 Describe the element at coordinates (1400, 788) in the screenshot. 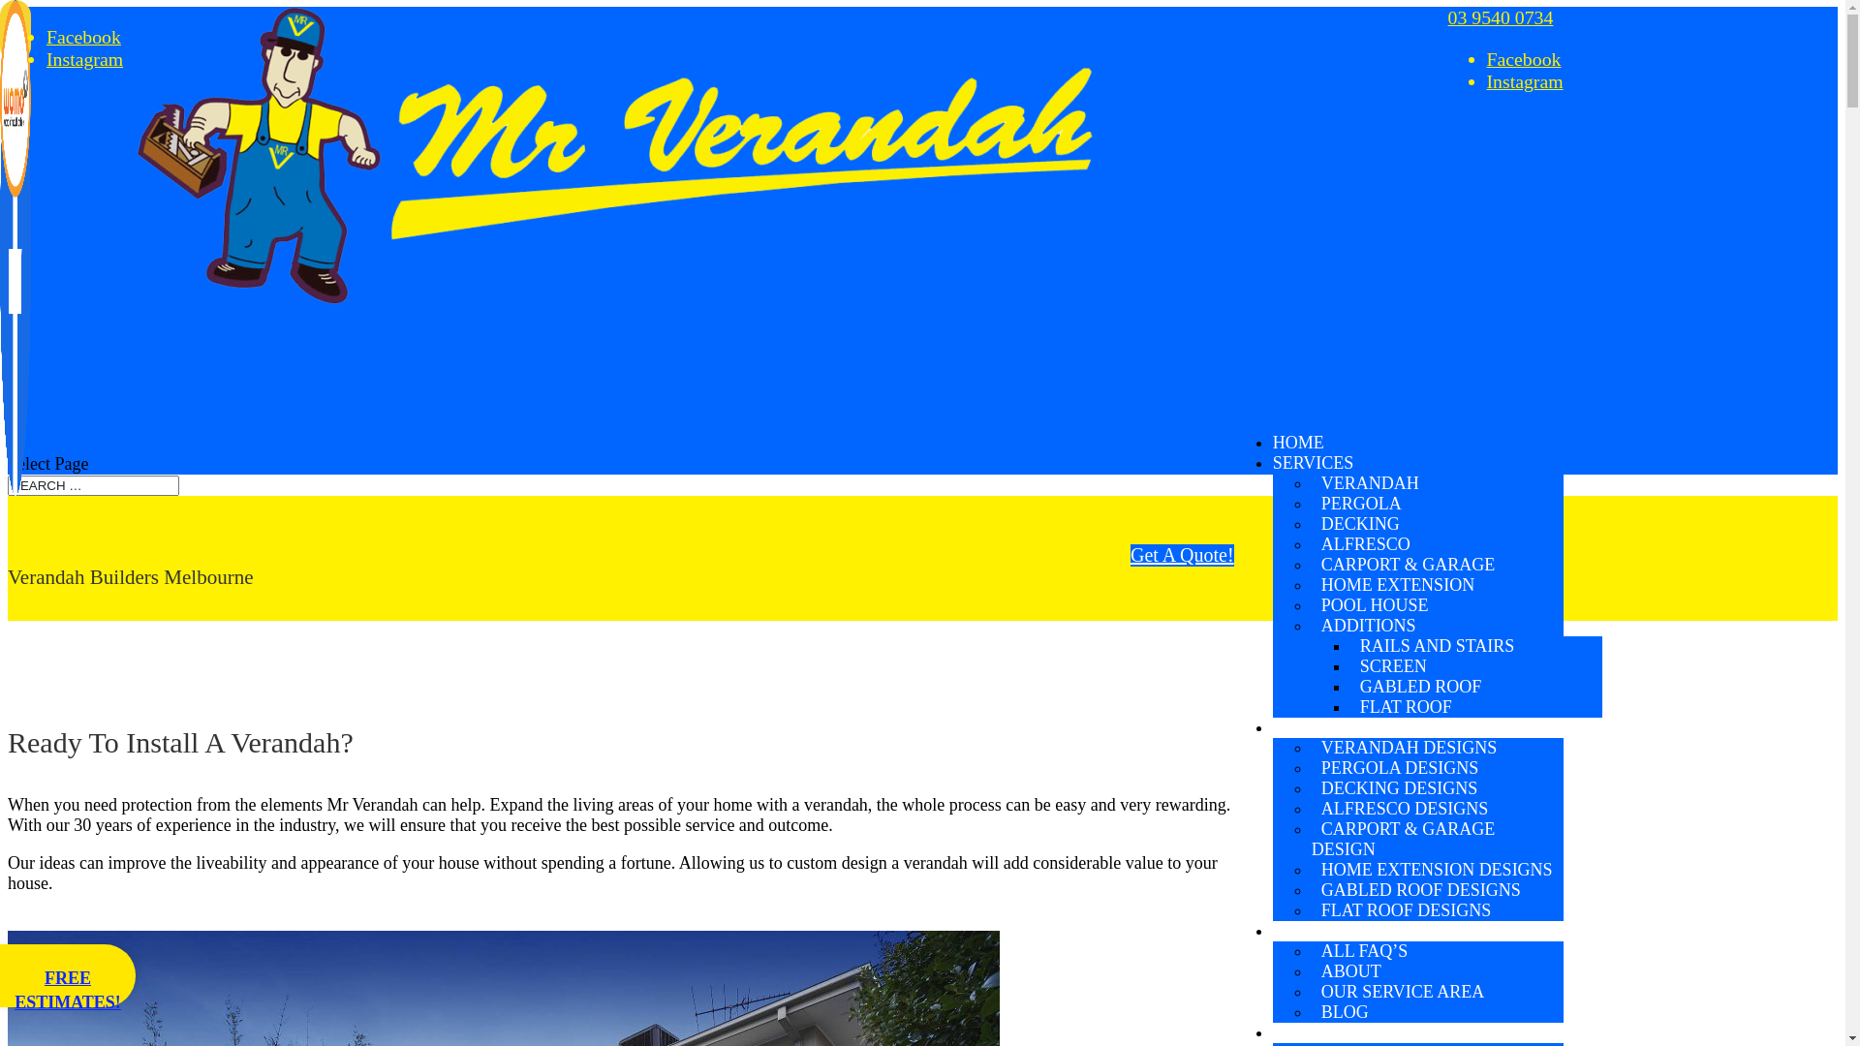

I see `DECKING DESIGNS` at that location.